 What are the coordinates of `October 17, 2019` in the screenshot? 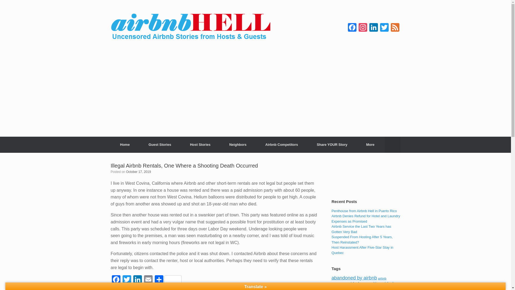 It's located at (138, 171).